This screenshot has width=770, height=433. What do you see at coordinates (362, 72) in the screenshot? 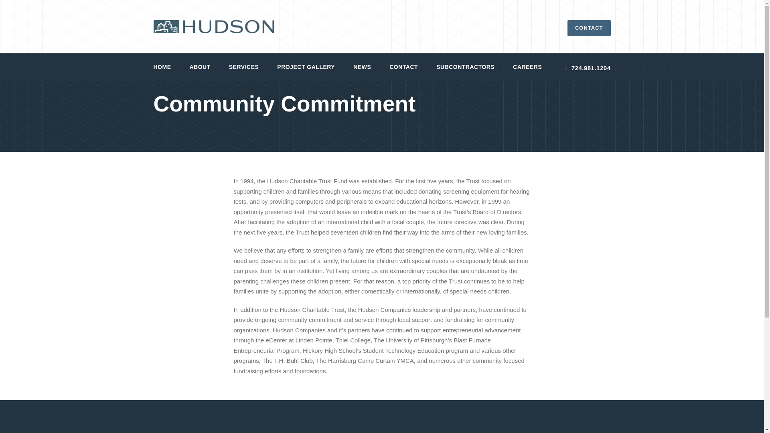
I see `NEWS` at bounding box center [362, 72].